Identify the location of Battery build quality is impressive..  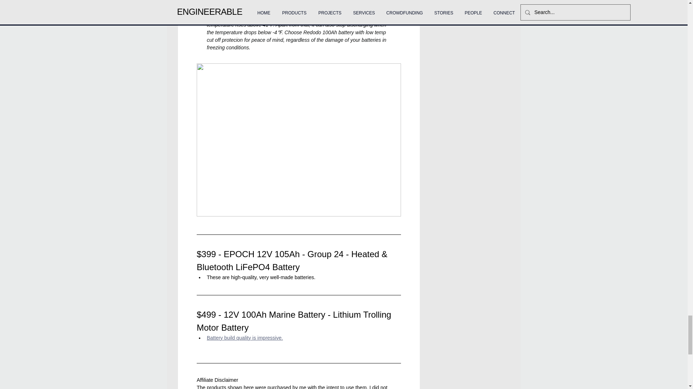
(245, 338).